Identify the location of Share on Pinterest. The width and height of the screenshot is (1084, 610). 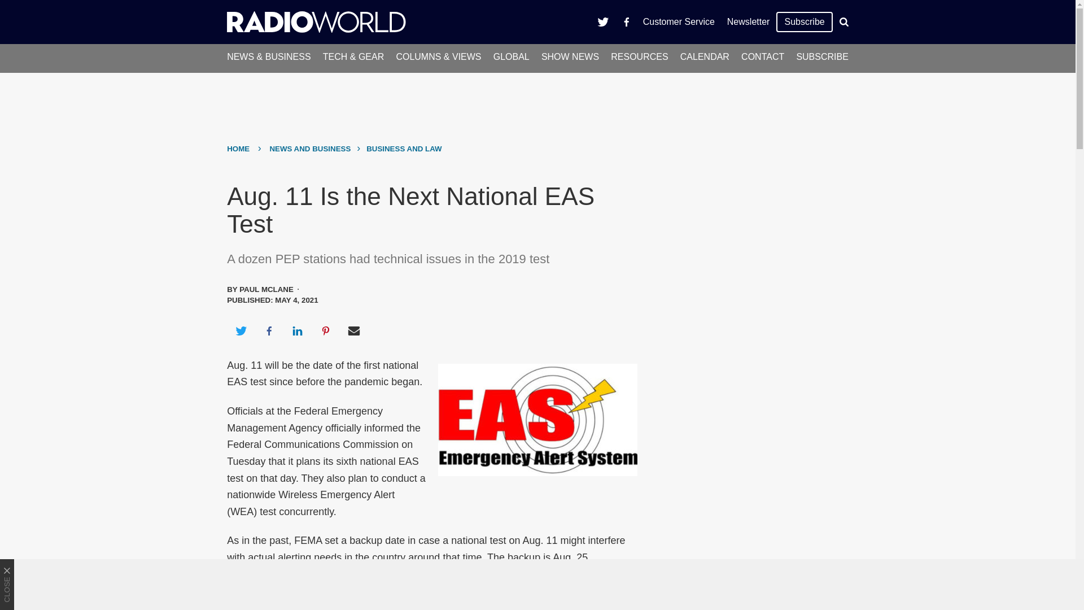
(326, 331).